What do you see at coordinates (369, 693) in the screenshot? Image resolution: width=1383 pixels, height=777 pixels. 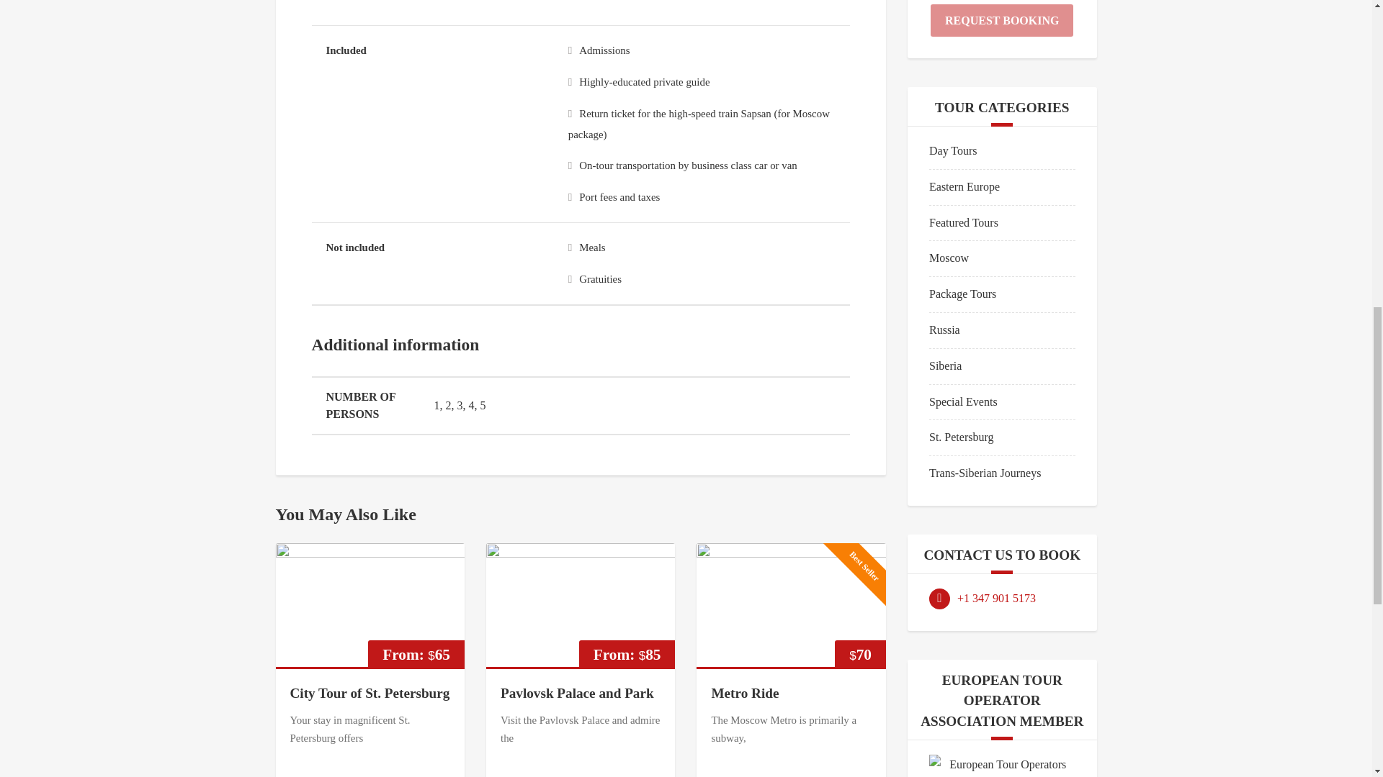 I see `City Tour of St. Petersburg` at bounding box center [369, 693].